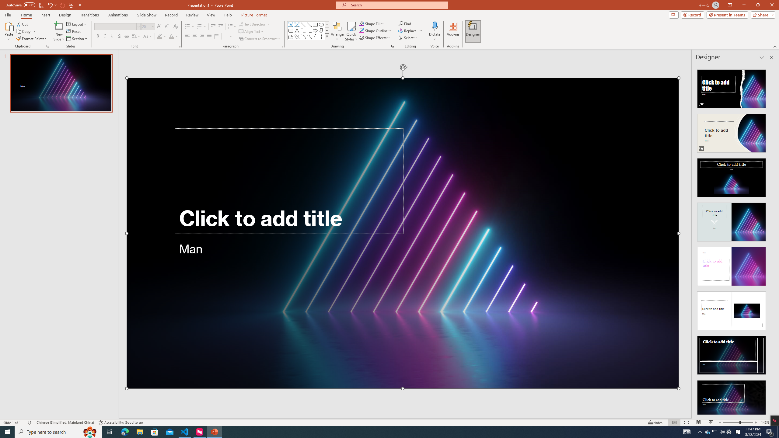 The width and height of the screenshot is (779, 438). I want to click on Shape Effects, so click(375, 38).